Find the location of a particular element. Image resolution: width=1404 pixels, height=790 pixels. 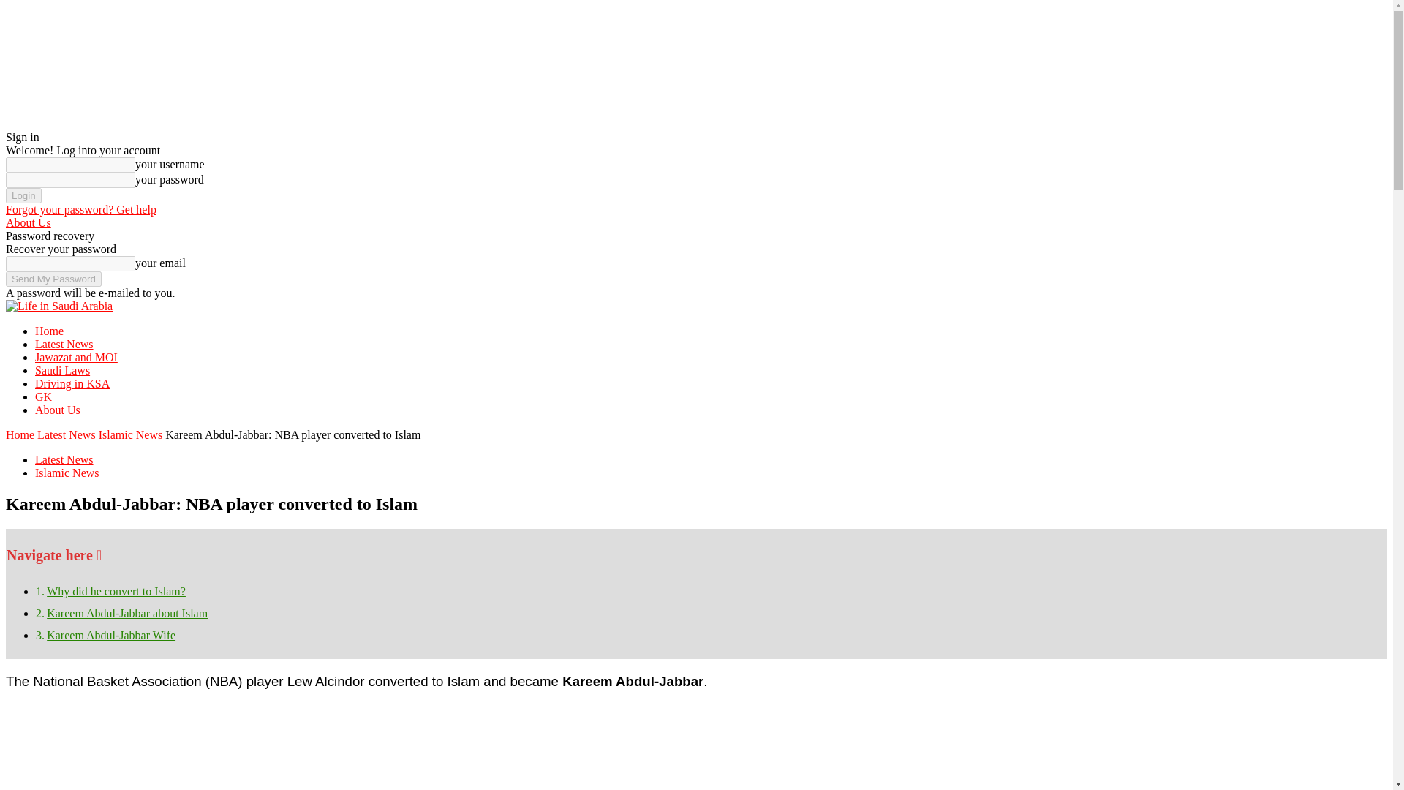

Login is located at coordinates (23, 195).